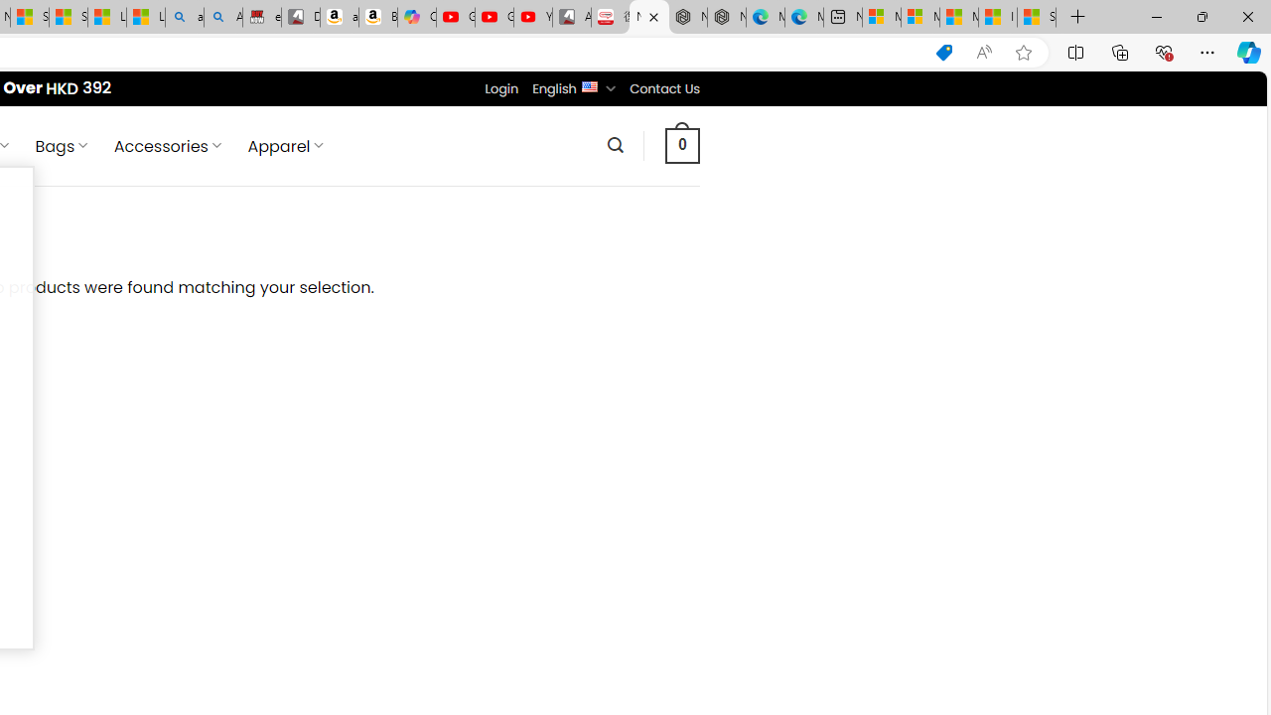  Describe the element at coordinates (1249, 52) in the screenshot. I see `Copilot (Ctrl+Shift+.)` at that location.